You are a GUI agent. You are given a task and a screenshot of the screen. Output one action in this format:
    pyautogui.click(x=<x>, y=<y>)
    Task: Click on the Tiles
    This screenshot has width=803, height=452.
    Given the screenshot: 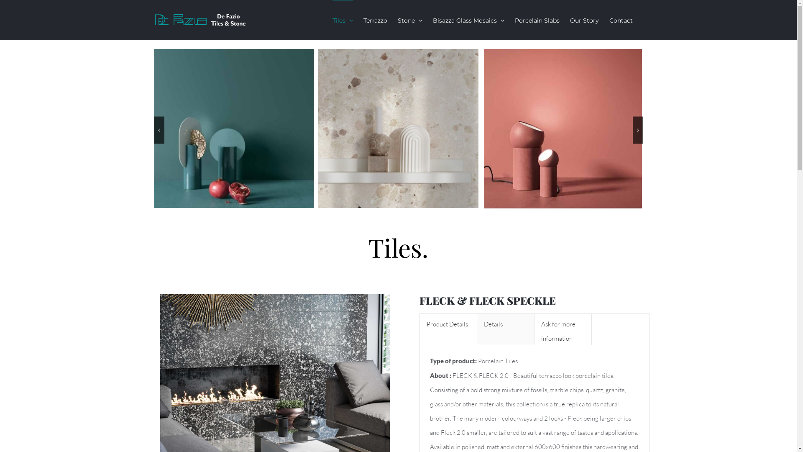 What is the action you would take?
    pyautogui.click(x=342, y=20)
    